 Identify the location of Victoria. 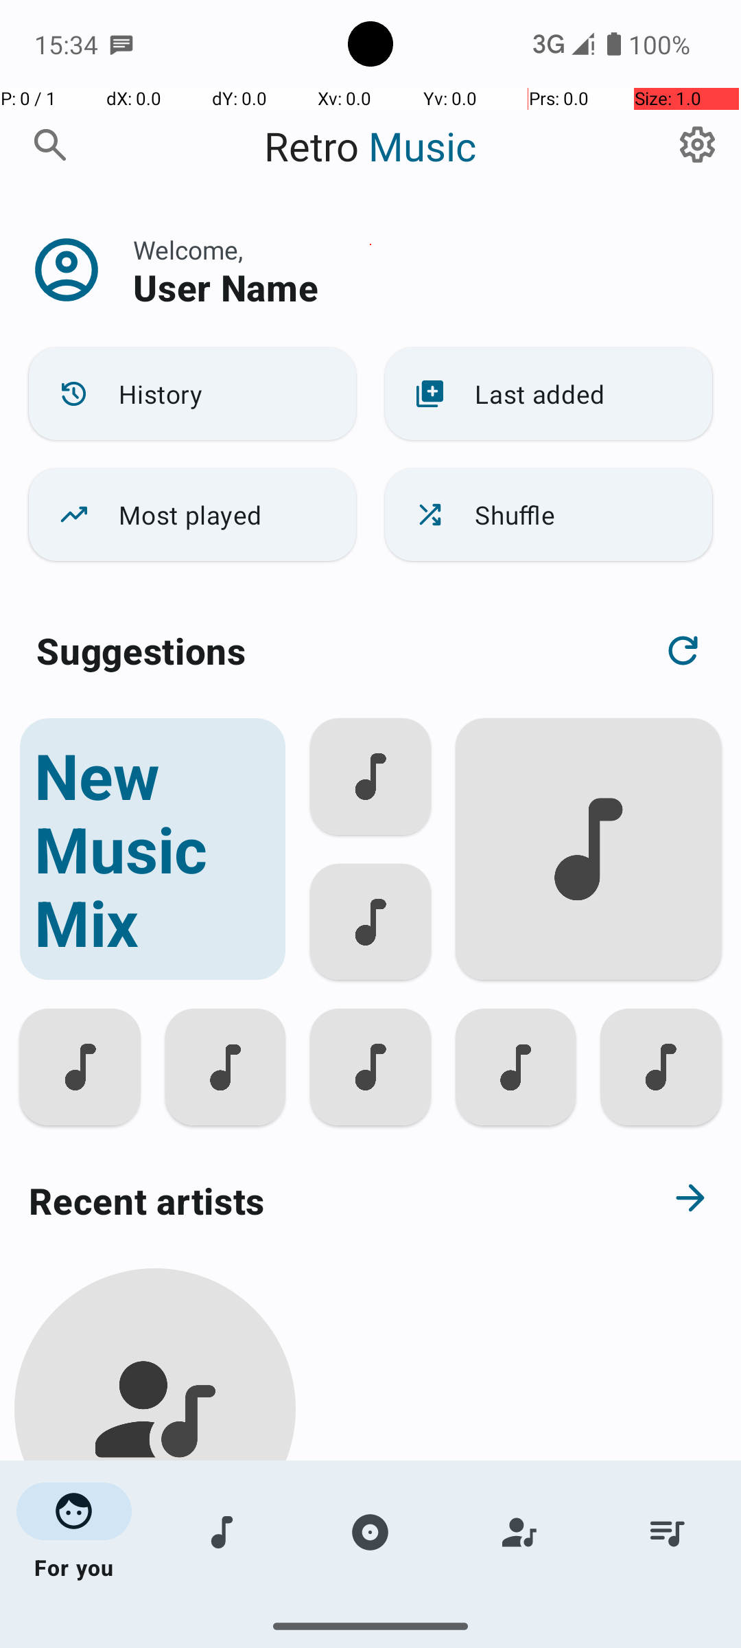
(155, 1581).